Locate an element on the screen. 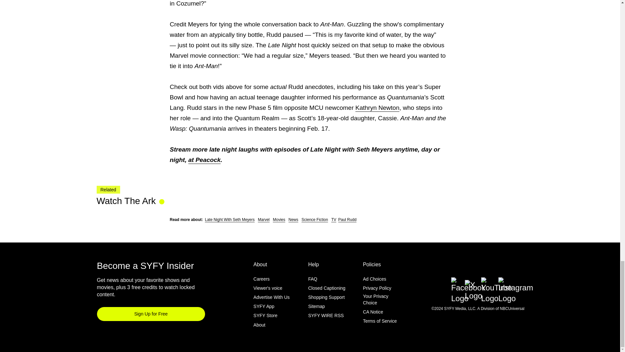  TV is located at coordinates (333, 220).